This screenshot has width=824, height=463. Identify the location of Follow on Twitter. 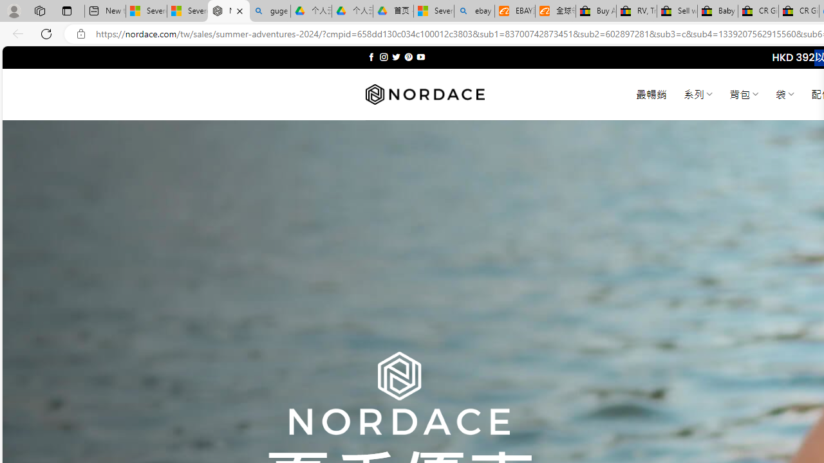
(397, 57).